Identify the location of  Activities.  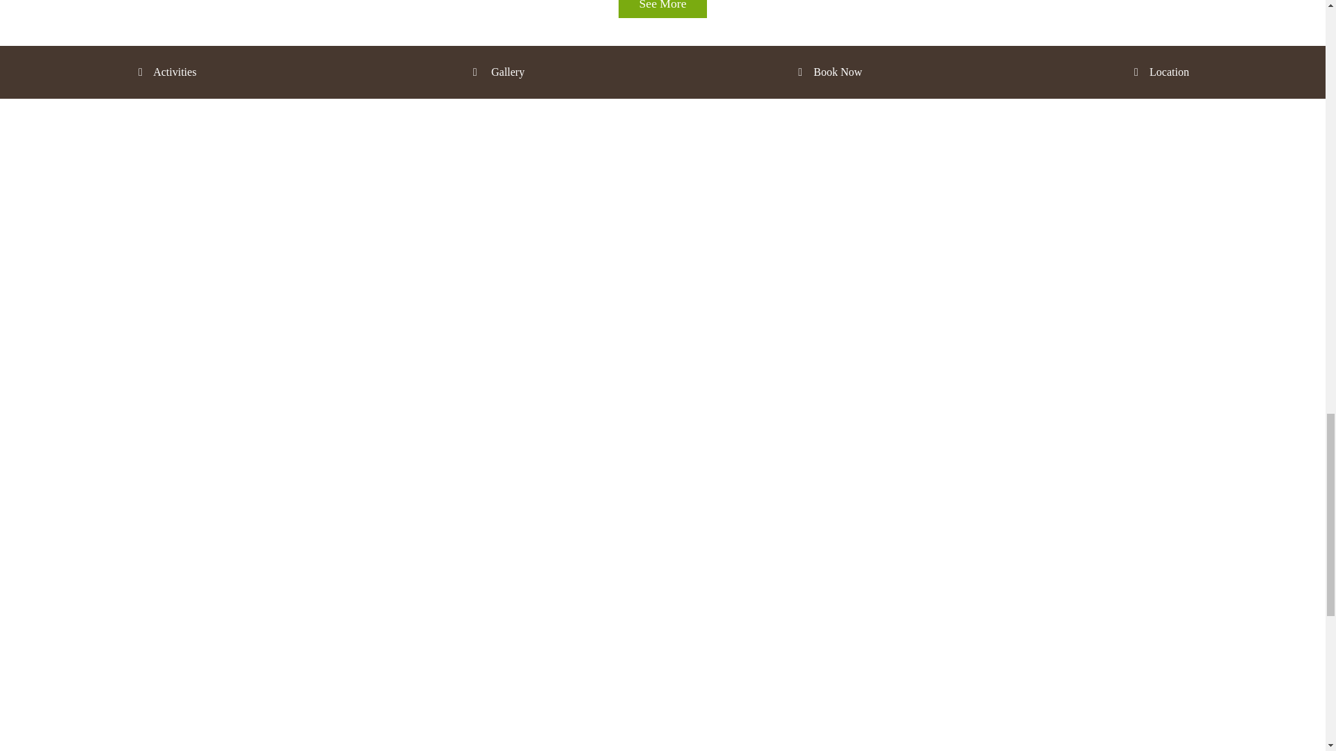
(166, 72).